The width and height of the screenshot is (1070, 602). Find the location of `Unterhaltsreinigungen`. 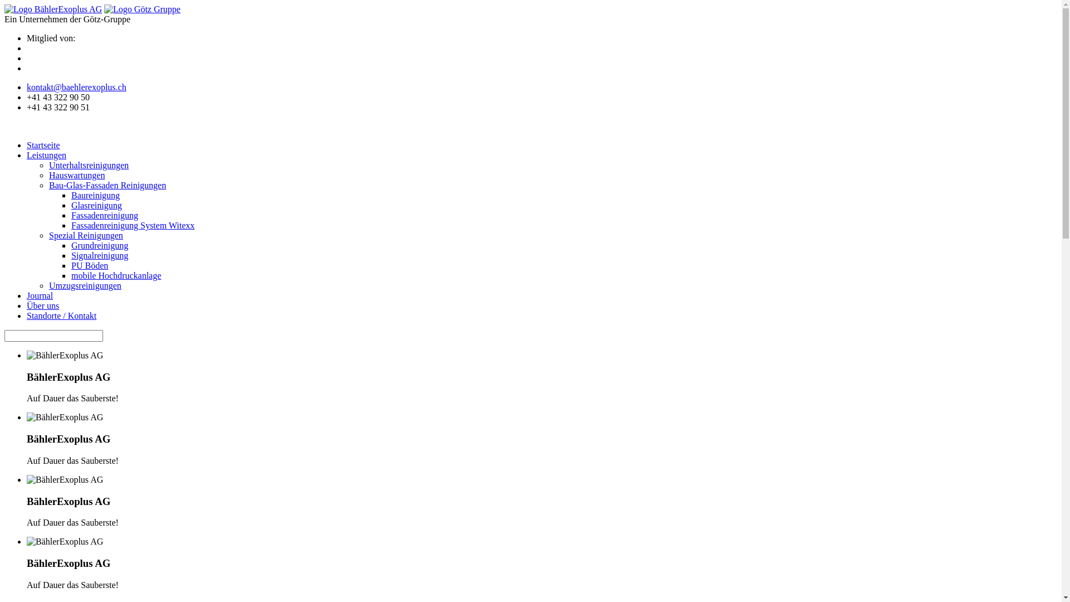

Unterhaltsreinigungen is located at coordinates (89, 165).